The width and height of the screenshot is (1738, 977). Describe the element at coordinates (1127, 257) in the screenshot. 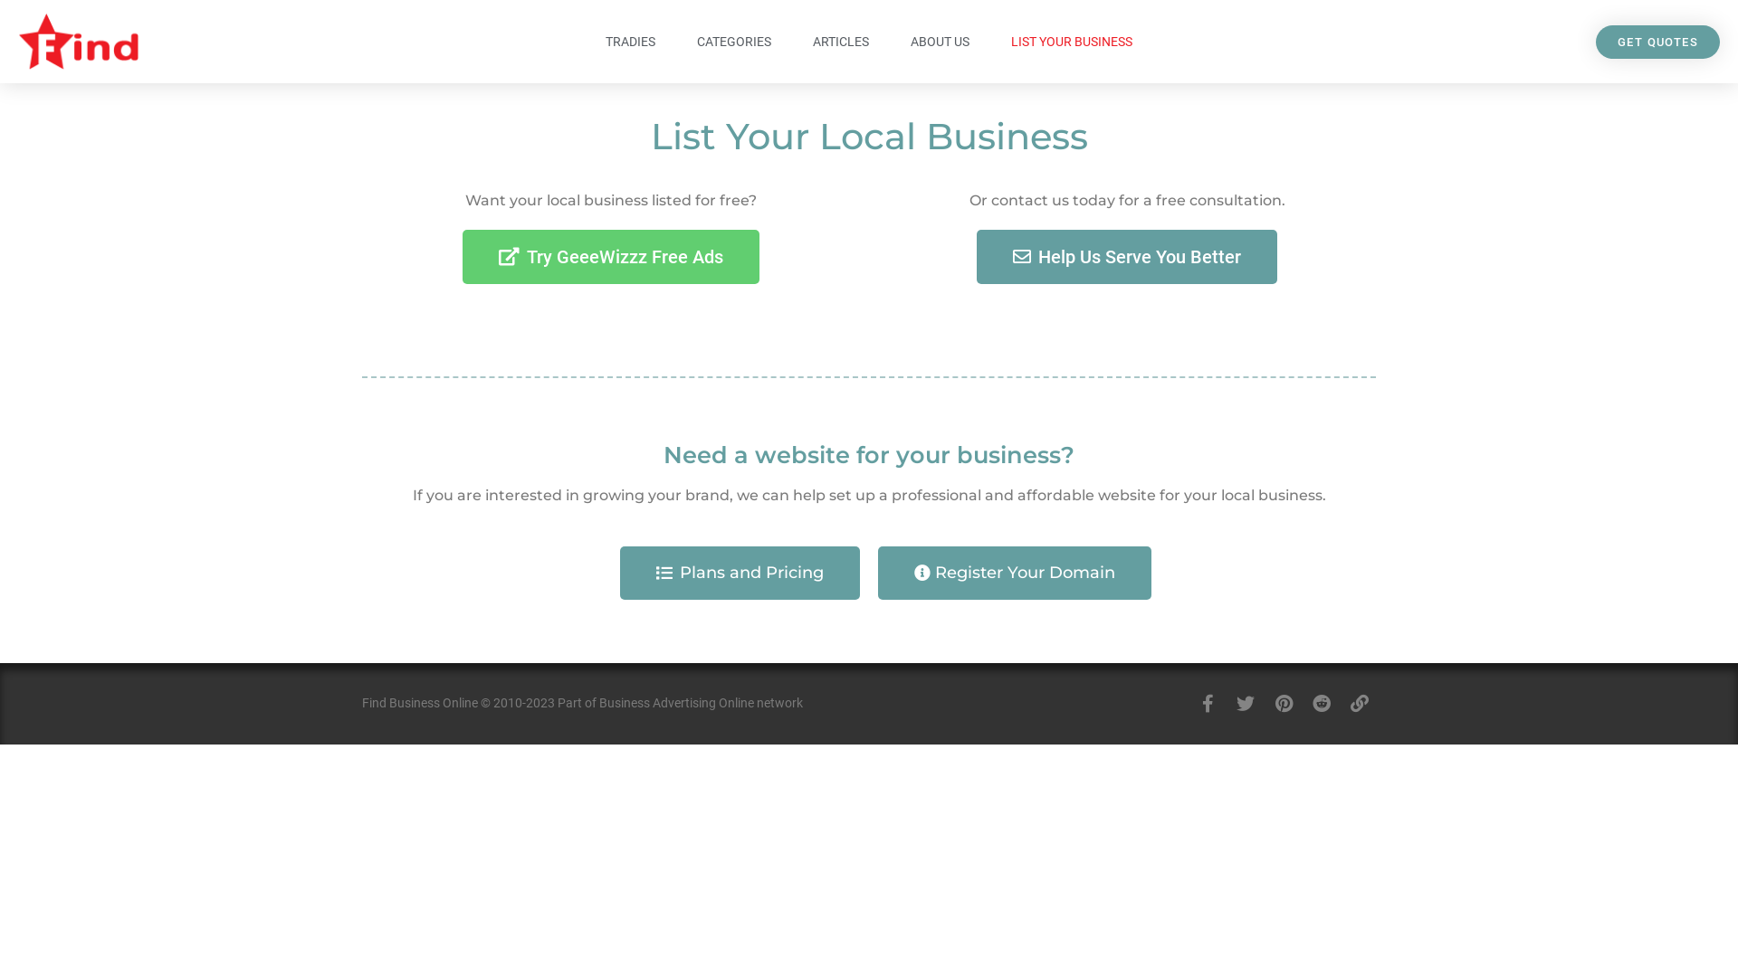

I see `Help Us Serve You Better` at that location.